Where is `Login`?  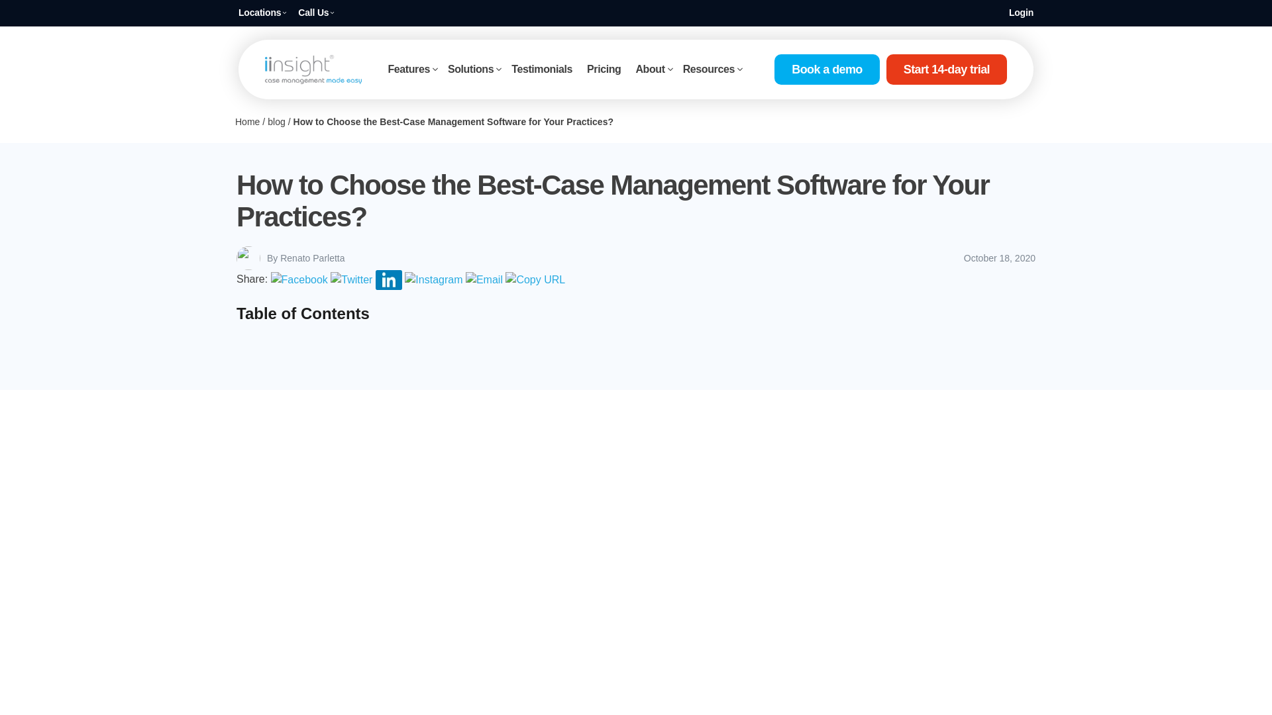
Login is located at coordinates (1020, 13).